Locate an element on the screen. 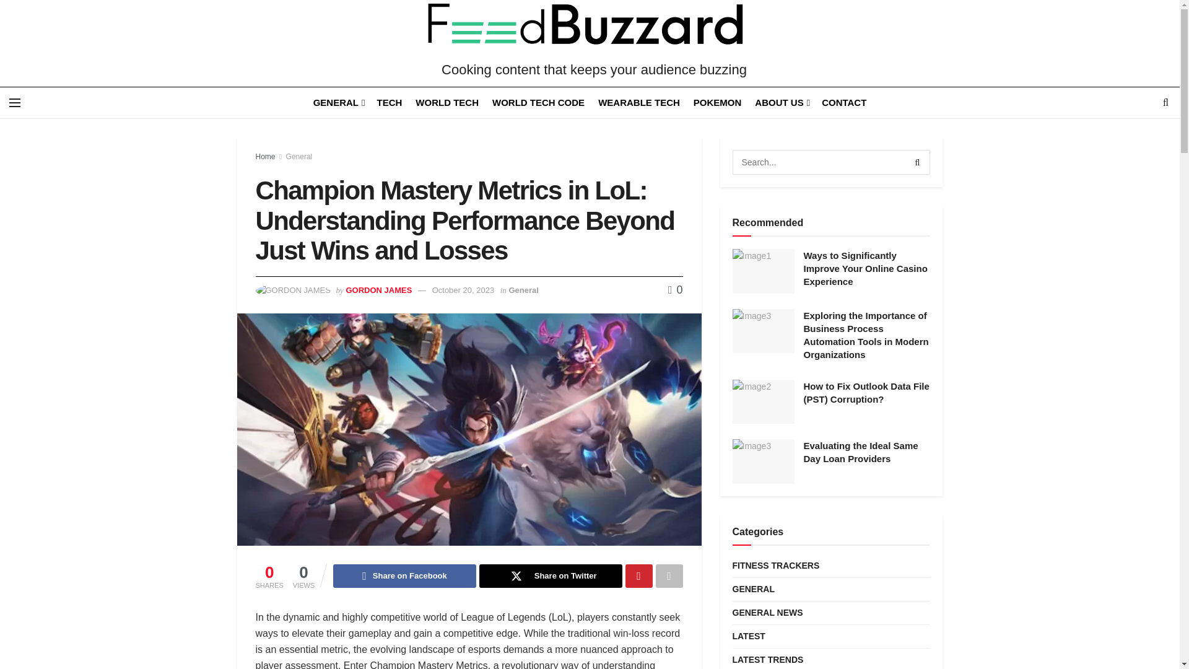  WEARABLE TECH is located at coordinates (639, 103).